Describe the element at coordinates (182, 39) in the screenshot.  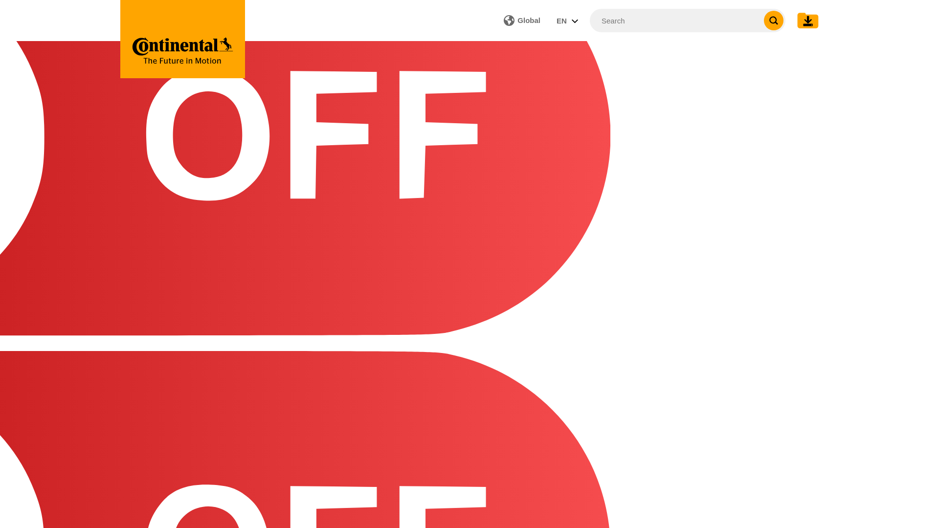
I see `EN` at that location.